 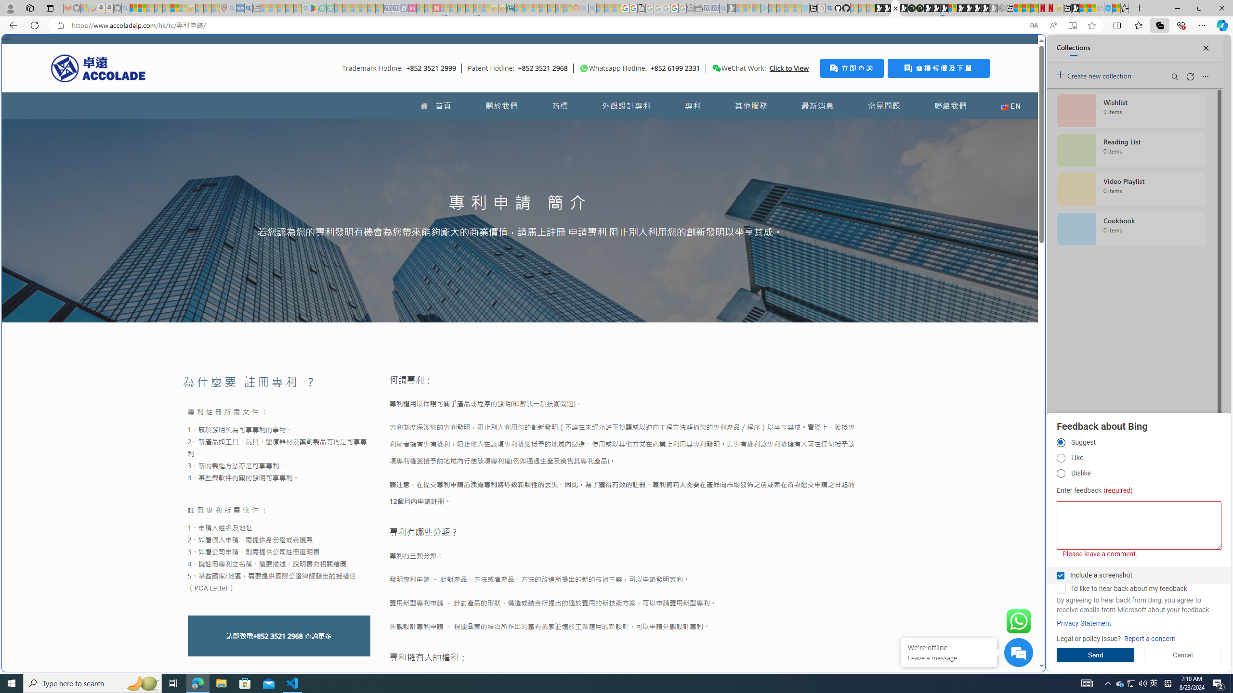 I want to click on Latest Politics News & Archive | Newsweek.com - Sleeping, so click(x=437, y=8).